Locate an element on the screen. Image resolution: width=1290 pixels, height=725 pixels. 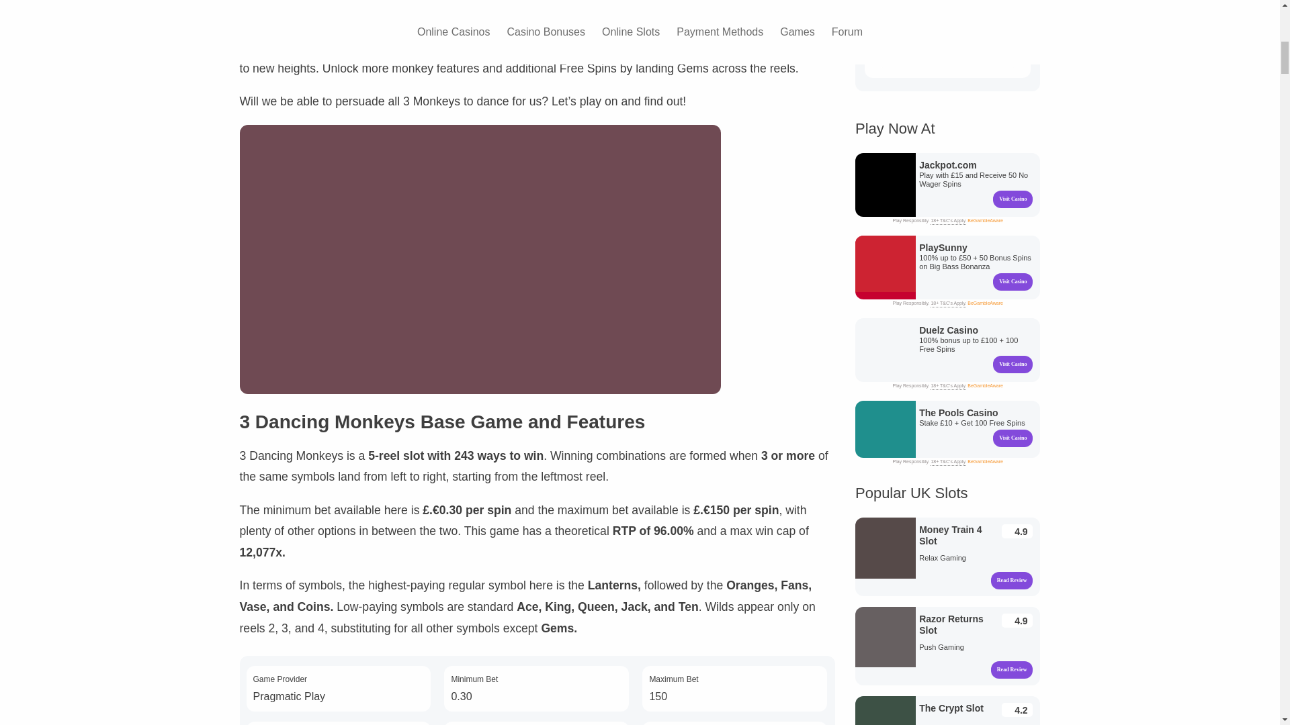
 Visit Casino is located at coordinates (886, 267).